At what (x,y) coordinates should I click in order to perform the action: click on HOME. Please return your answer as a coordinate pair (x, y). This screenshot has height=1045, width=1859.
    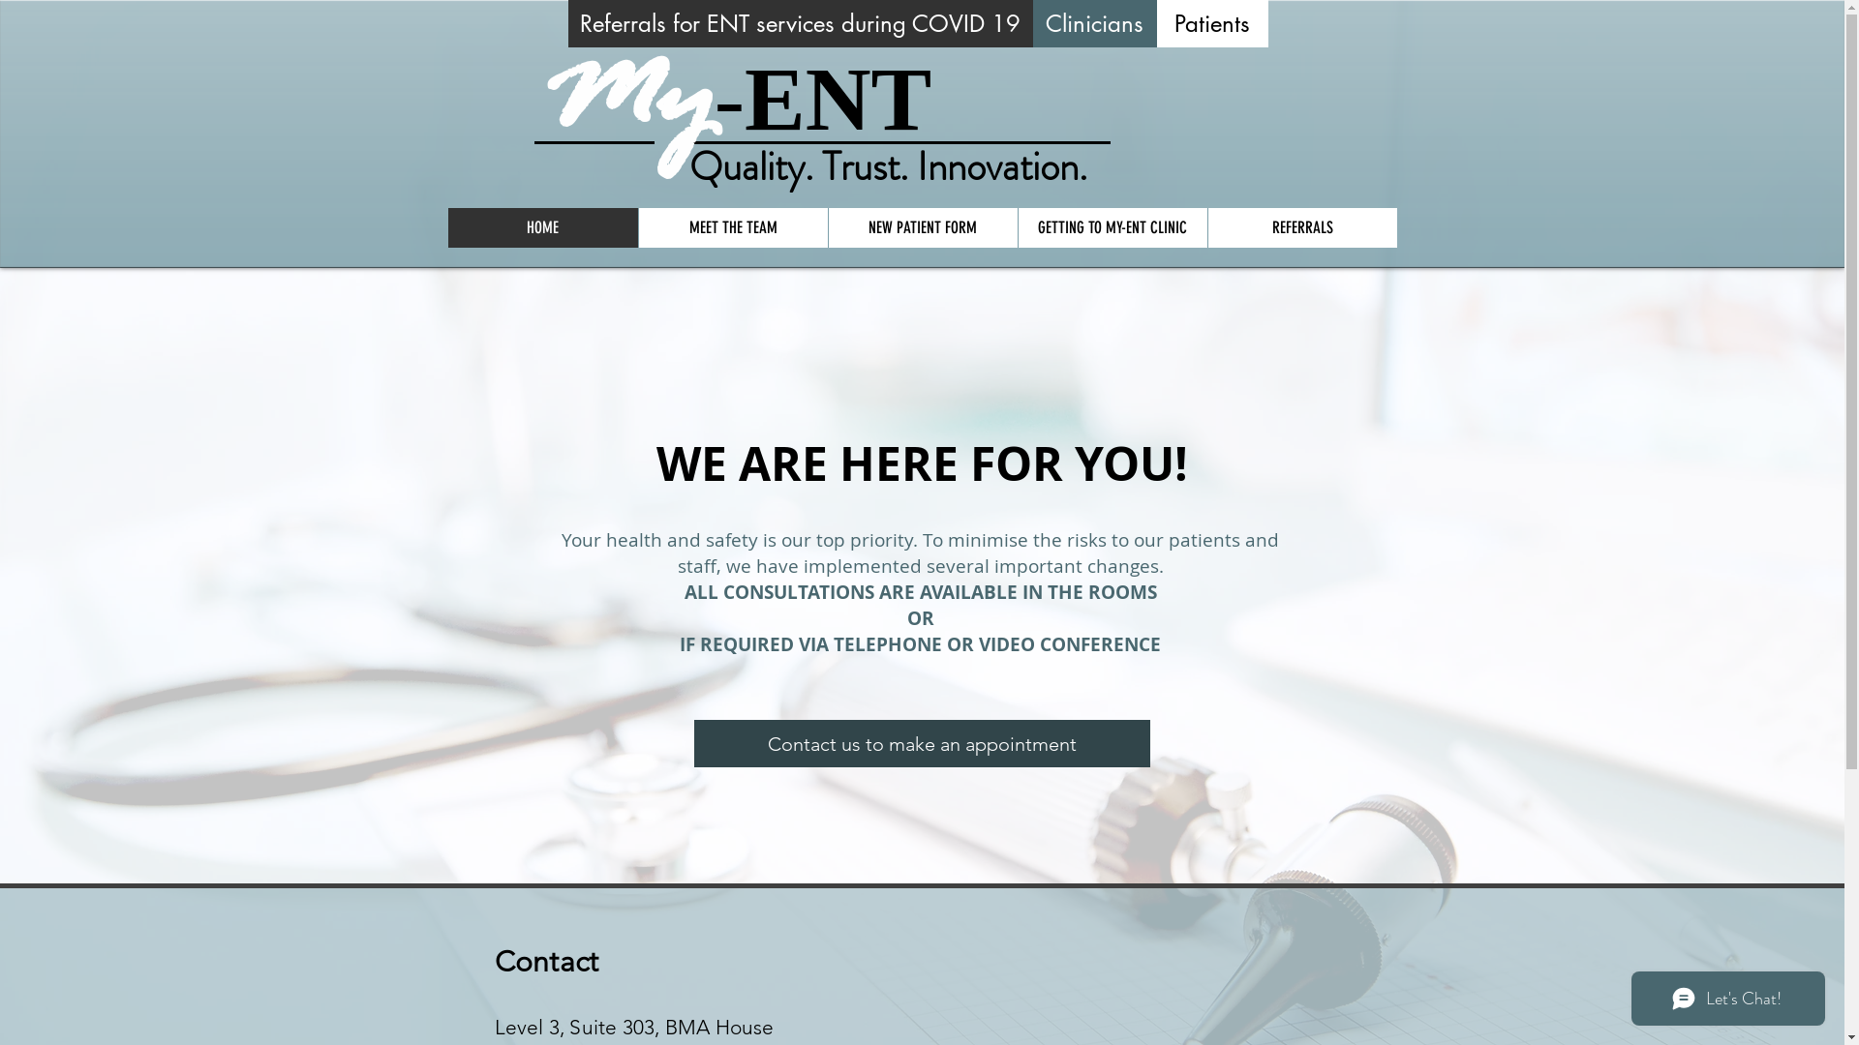
    Looking at the image, I should click on (542, 228).